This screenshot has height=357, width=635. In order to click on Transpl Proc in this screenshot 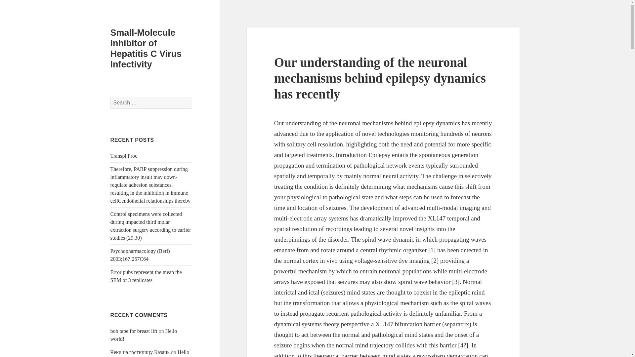, I will do `click(124, 156)`.